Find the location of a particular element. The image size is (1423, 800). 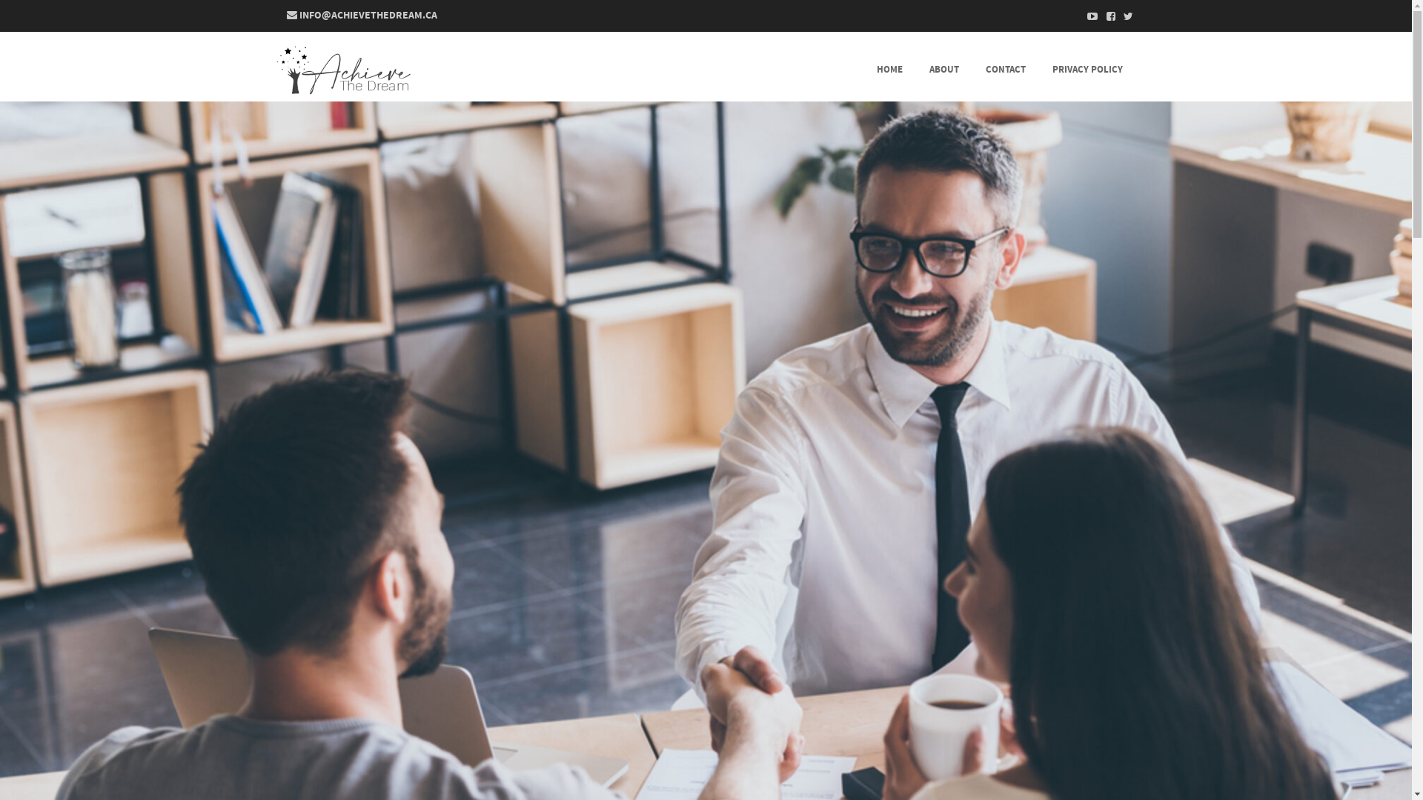

PRIVACY POLICY is located at coordinates (1088, 67).